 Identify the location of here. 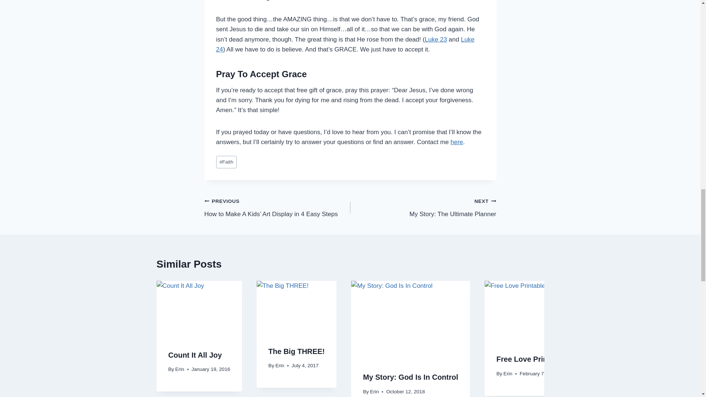
(457, 142).